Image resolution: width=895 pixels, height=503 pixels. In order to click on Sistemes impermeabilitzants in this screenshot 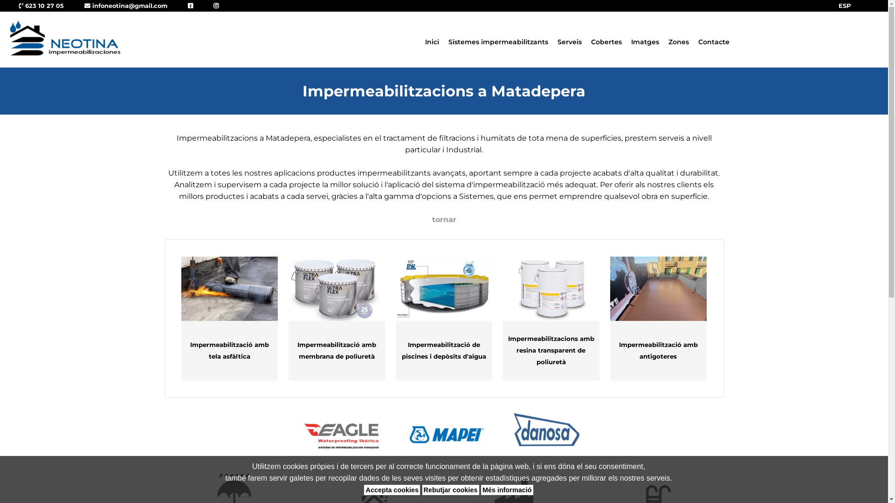, I will do `click(498, 42)`.